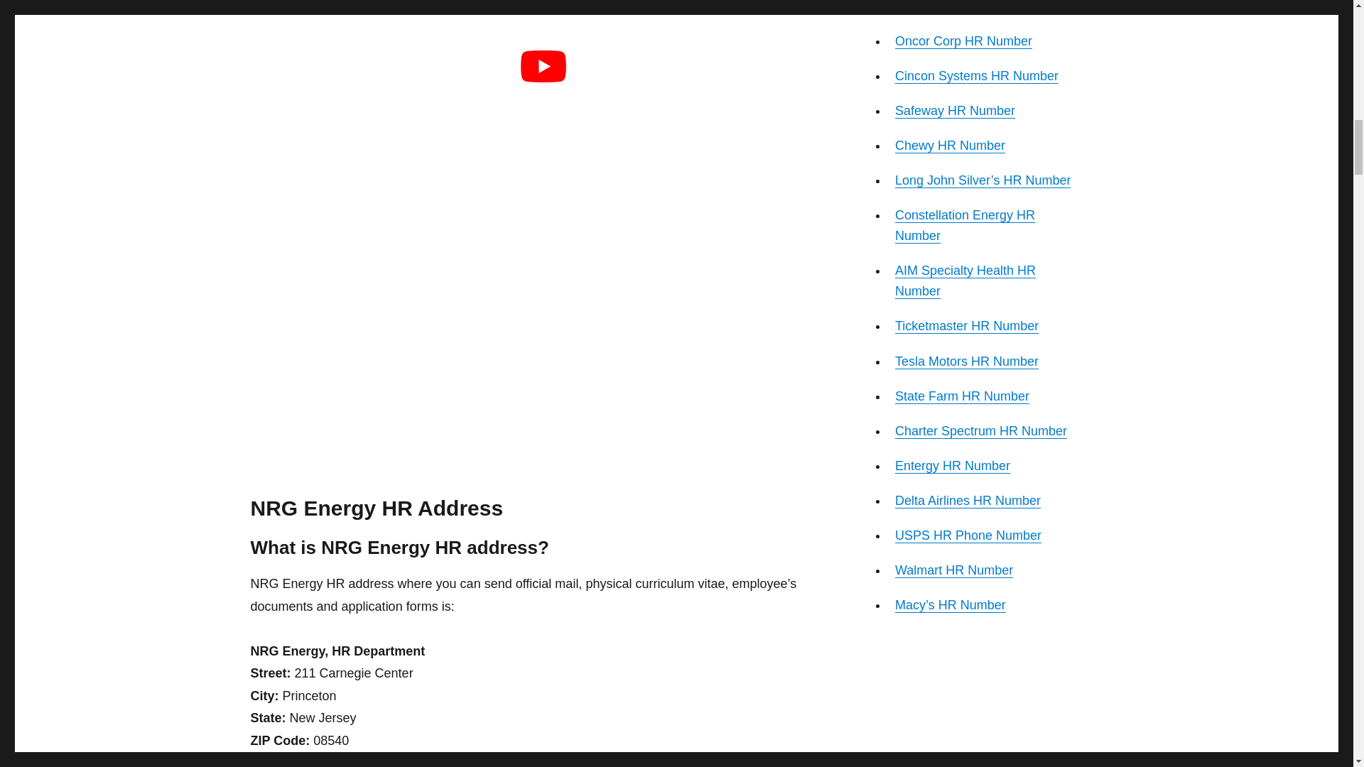 The image size is (1364, 767). Describe the element at coordinates (965, 225) in the screenshot. I see `Constellation Energy HR Number` at that location.